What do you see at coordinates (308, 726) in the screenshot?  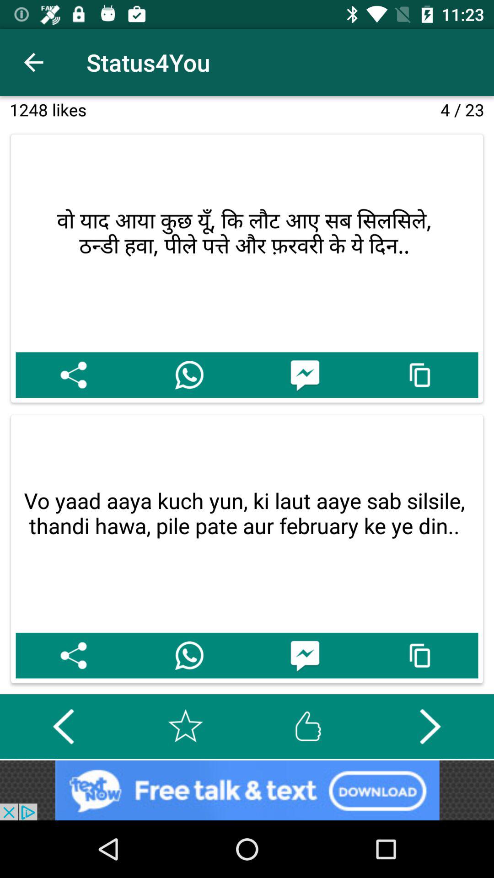 I see `thumbs up` at bounding box center [308, 726].